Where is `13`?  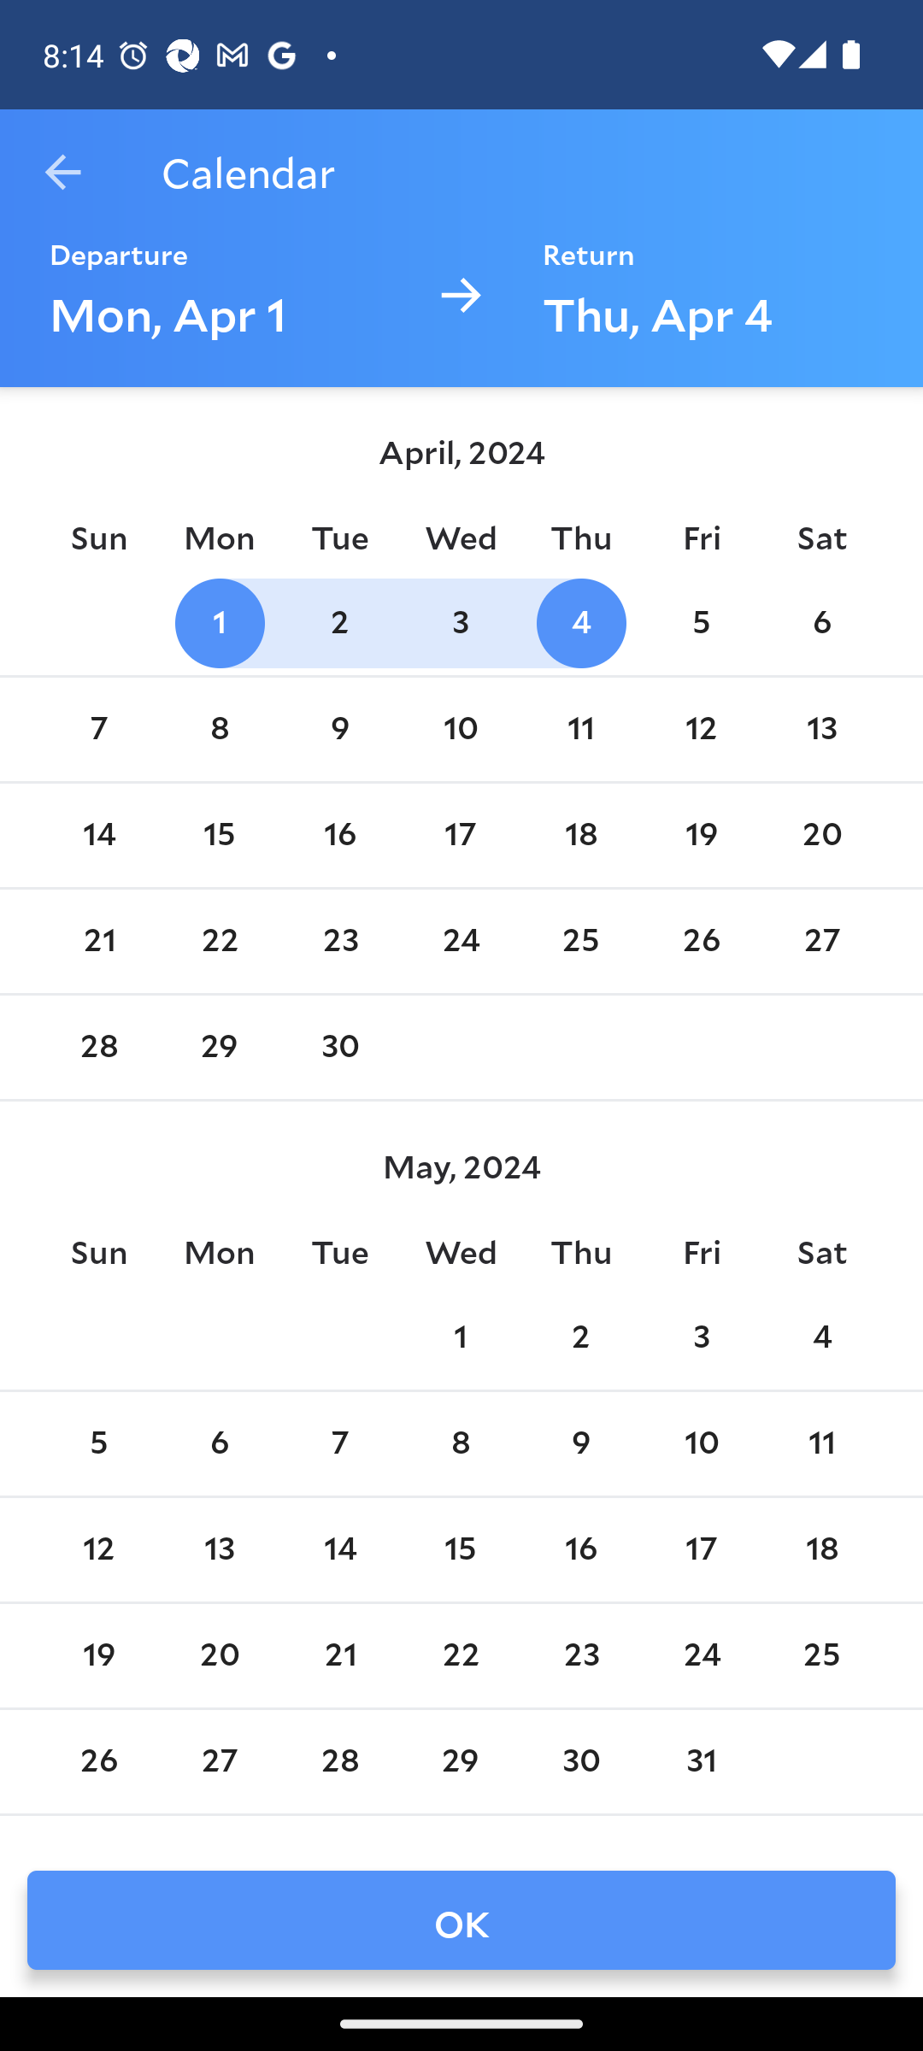 13 is located at coordinates (220, 1550).